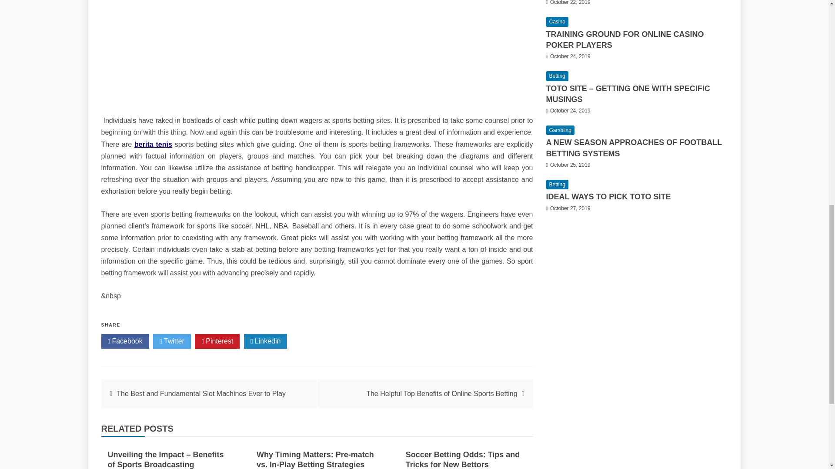 This screenshot has width=835, height=469. What do you see at coordinates (124, 341) in the screenshot?
I see `Facebook` at bounding box center [124, 341].